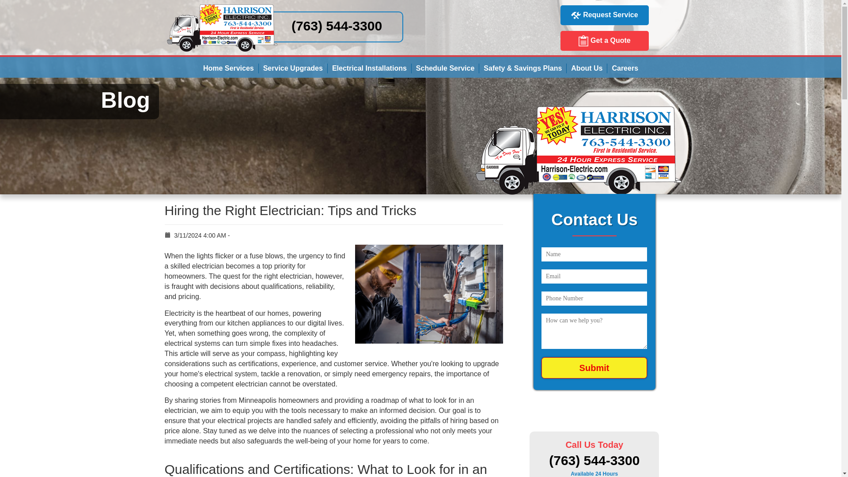 Image resolution: width=848 pixels, height=477 pixels. What do you see at coordinates (337, 26) in the screenshot?
I see `Call Us` at bounding box center [337, 26].